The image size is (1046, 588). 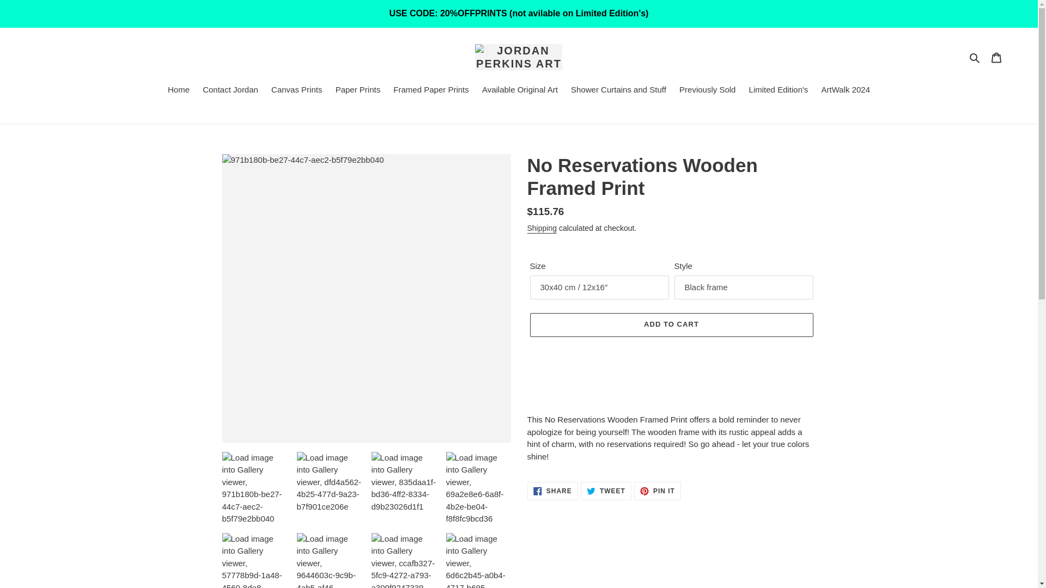 I want to click on Contact Jordan, so click(x=230, y=91).